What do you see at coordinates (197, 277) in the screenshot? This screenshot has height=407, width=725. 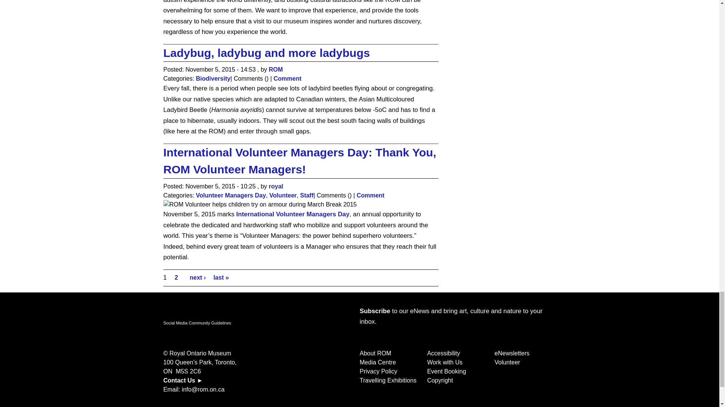 I see `Go to next page` at bounding box center [197, 277].